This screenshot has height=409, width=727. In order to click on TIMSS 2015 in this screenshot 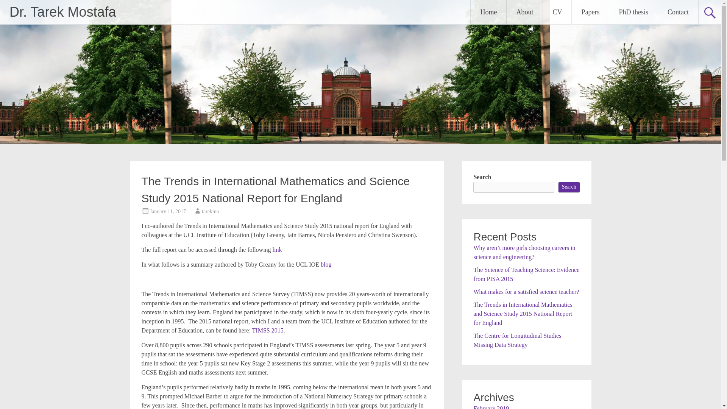, I will do `click(268, 330)`.